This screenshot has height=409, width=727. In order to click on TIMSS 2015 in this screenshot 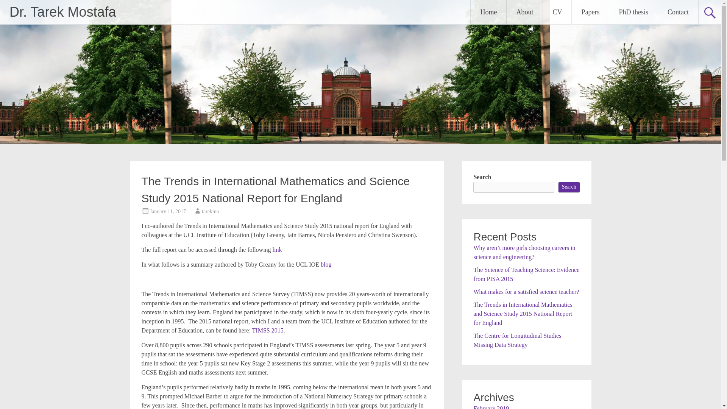, I will do `click(268, 330)`.